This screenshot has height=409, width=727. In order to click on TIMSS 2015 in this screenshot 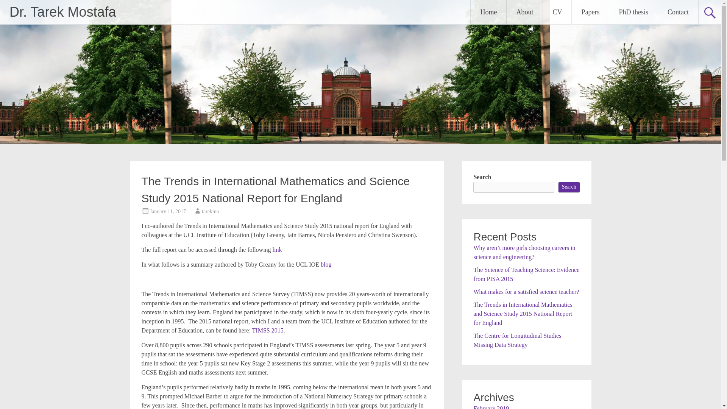, I will do `click(268, 330)`.